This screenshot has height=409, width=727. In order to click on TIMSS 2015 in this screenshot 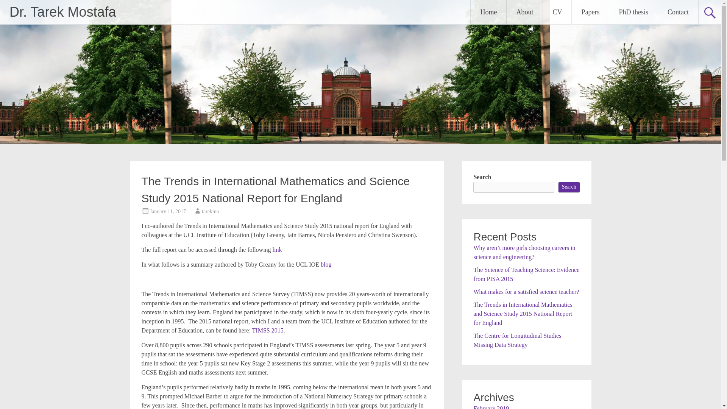, I will do `click(268, 330)`.